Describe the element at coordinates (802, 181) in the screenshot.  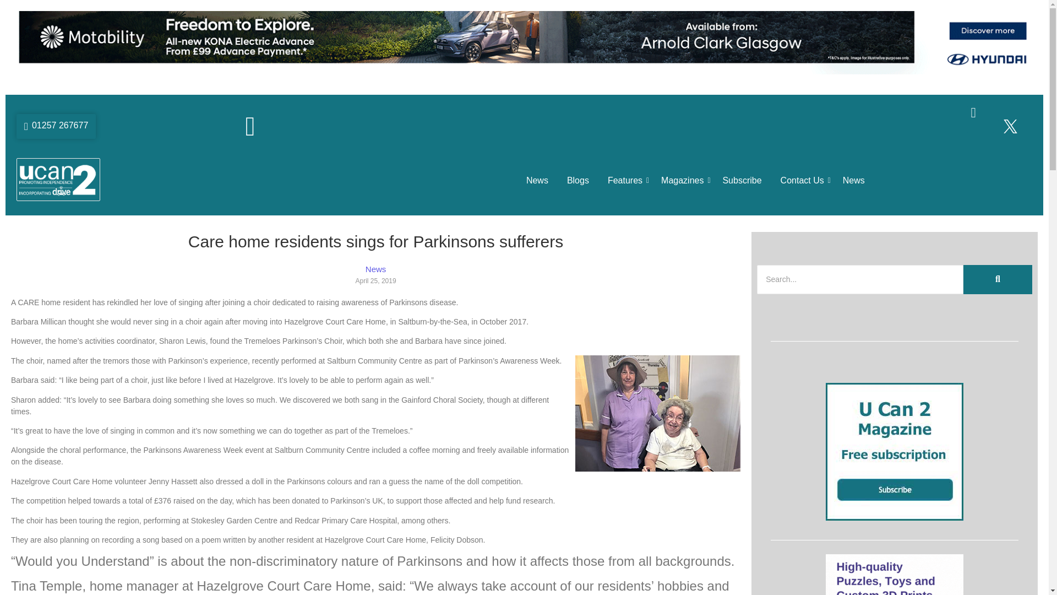
I see `Contact Us` at that location.